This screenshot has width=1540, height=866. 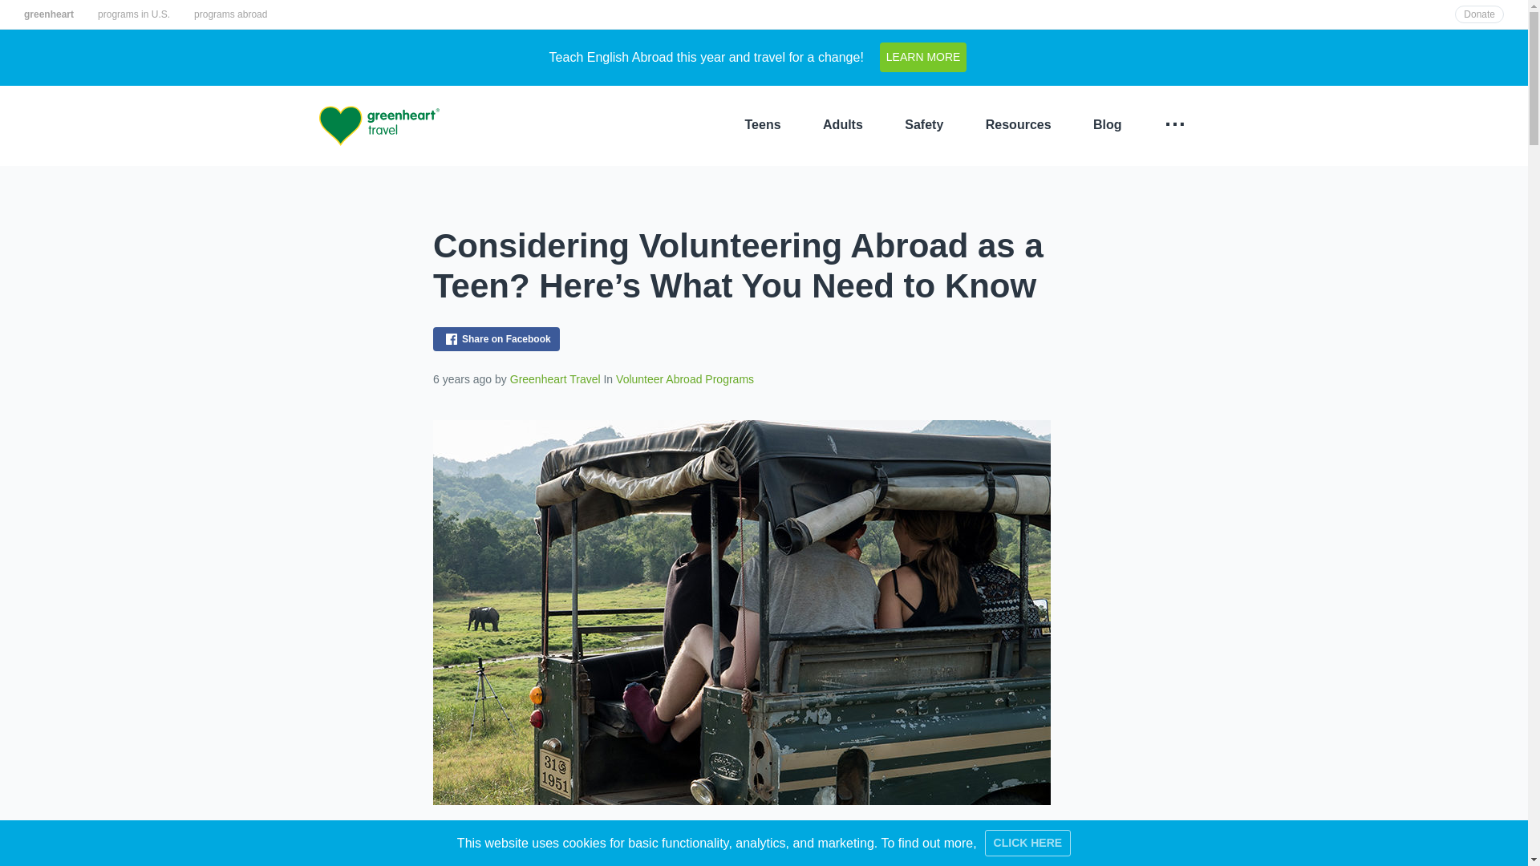 I want to click on greenheart, so click(x=49, y=14).